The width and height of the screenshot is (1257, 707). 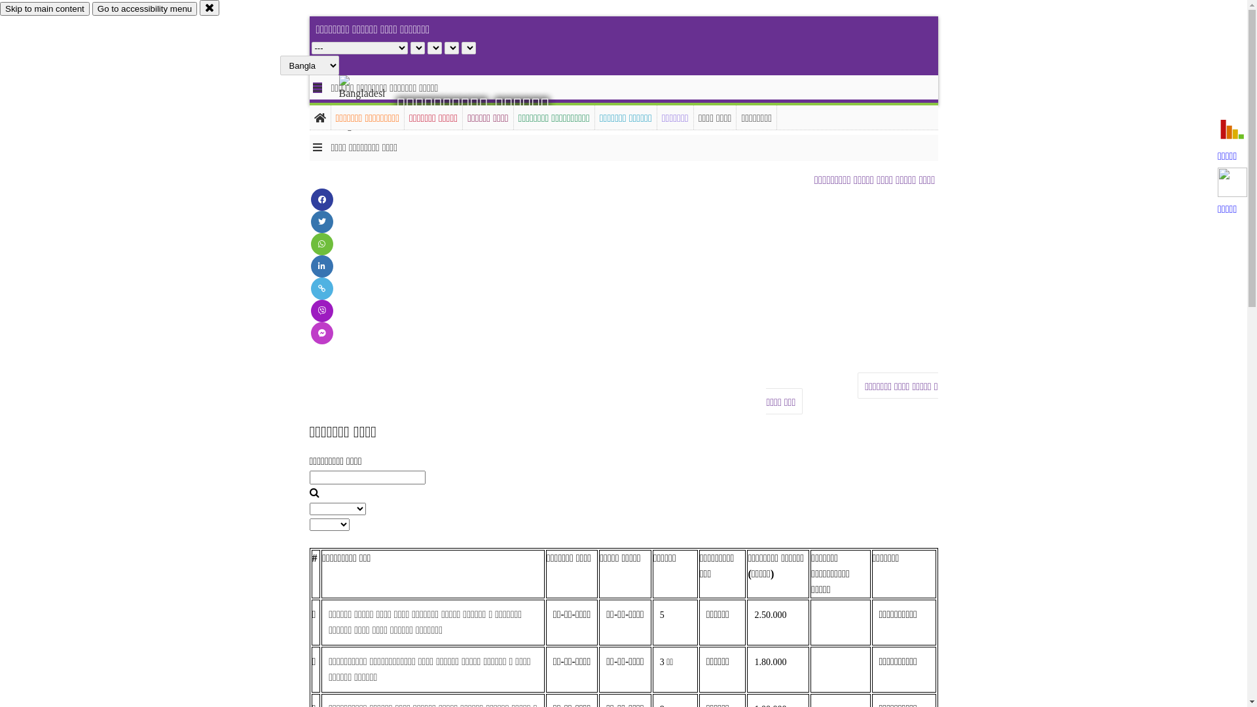 What do you see at coordinates (373, 104) in the screenshot?
I see `
                
            ` at bounding box center [373, 104].